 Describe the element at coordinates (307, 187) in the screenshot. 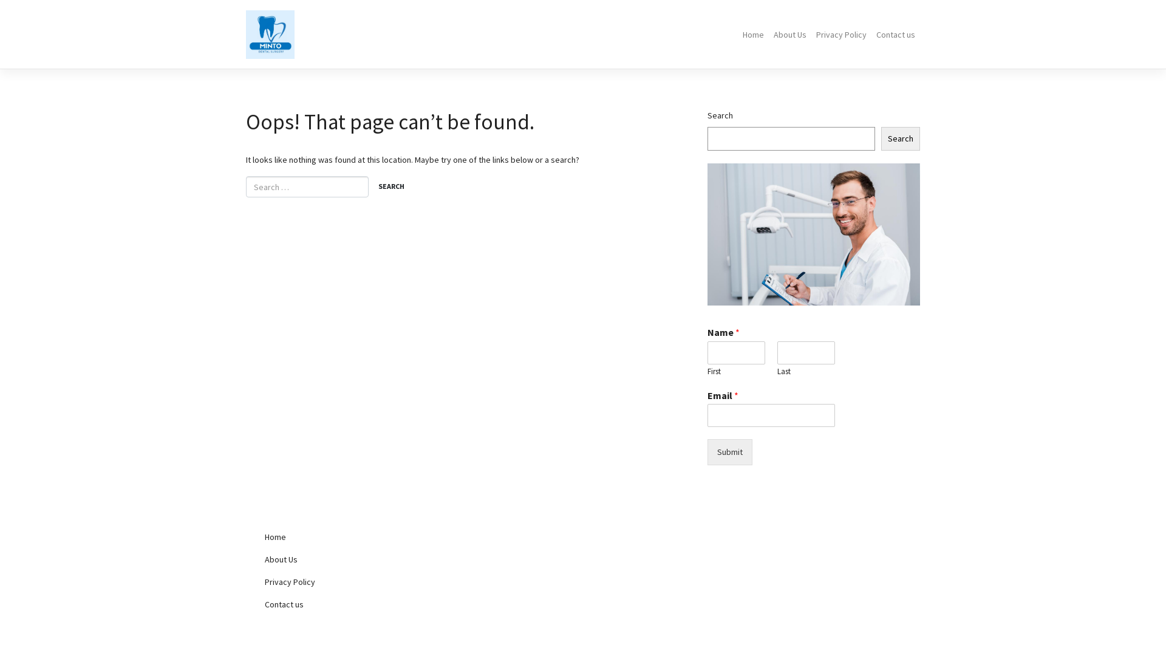

I see `Search for:` at that location.